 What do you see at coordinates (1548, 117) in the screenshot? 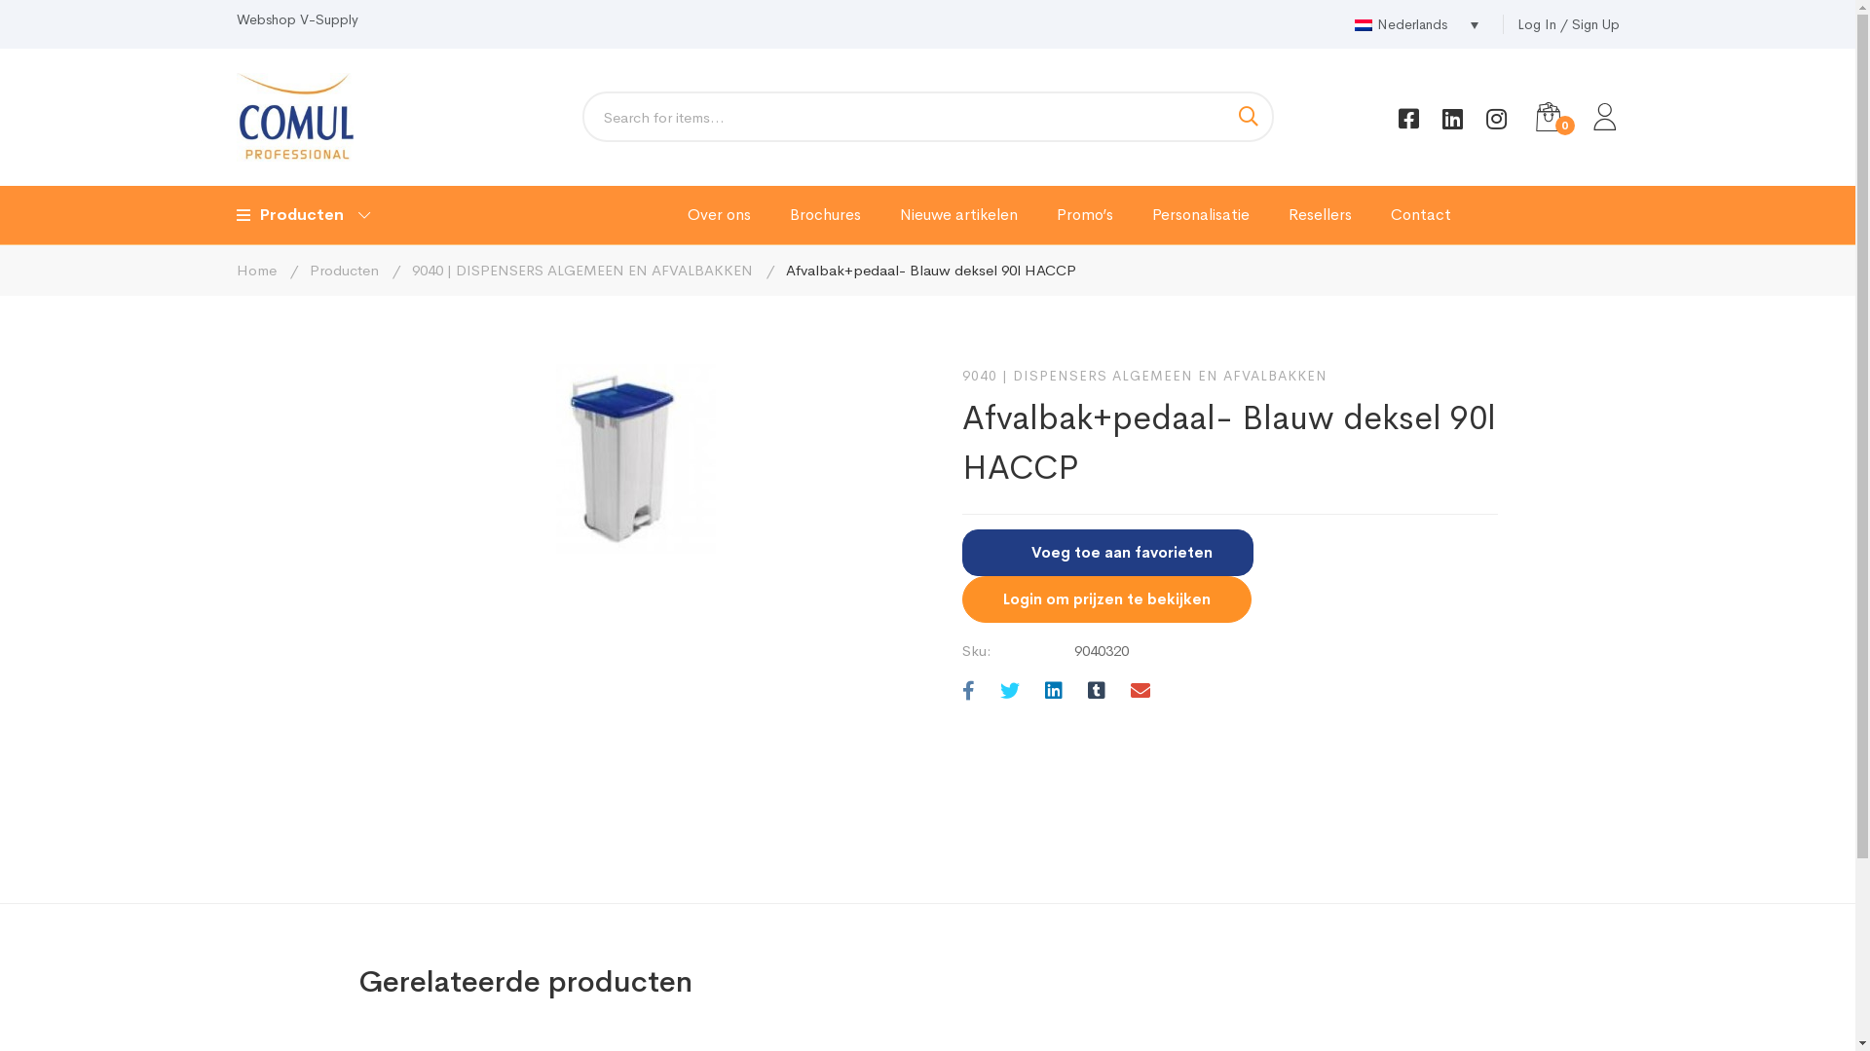
I see `View your shopping cart` at bounding box center [1548, 117].